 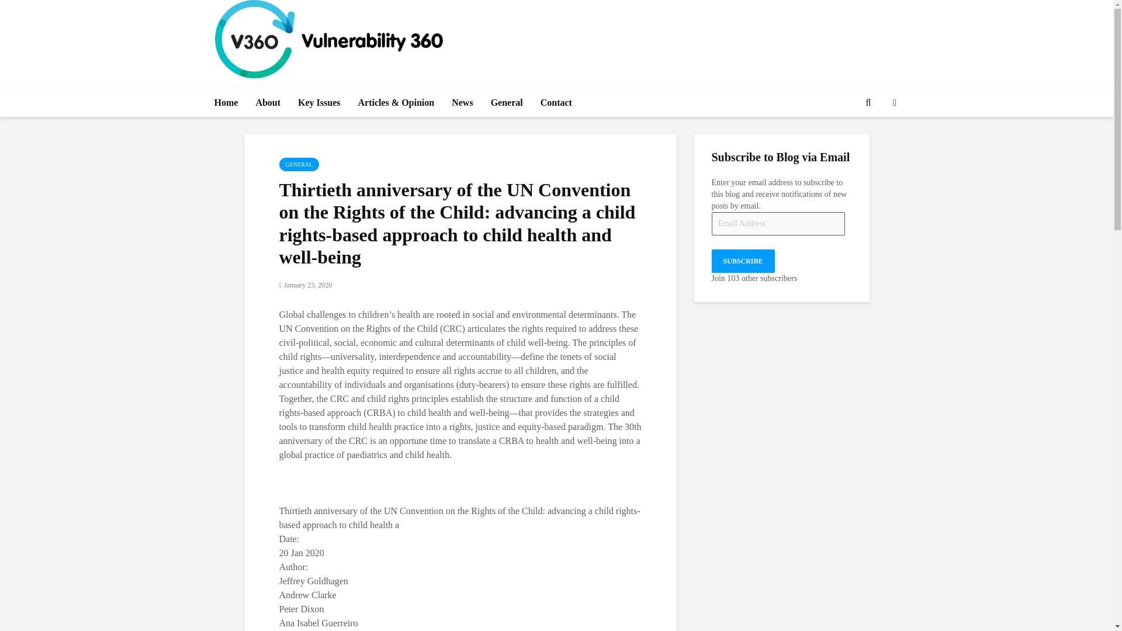 What do you see at coordinates (462, 103) in the screenshot?
I see `News` at bounding box center [462, 103].